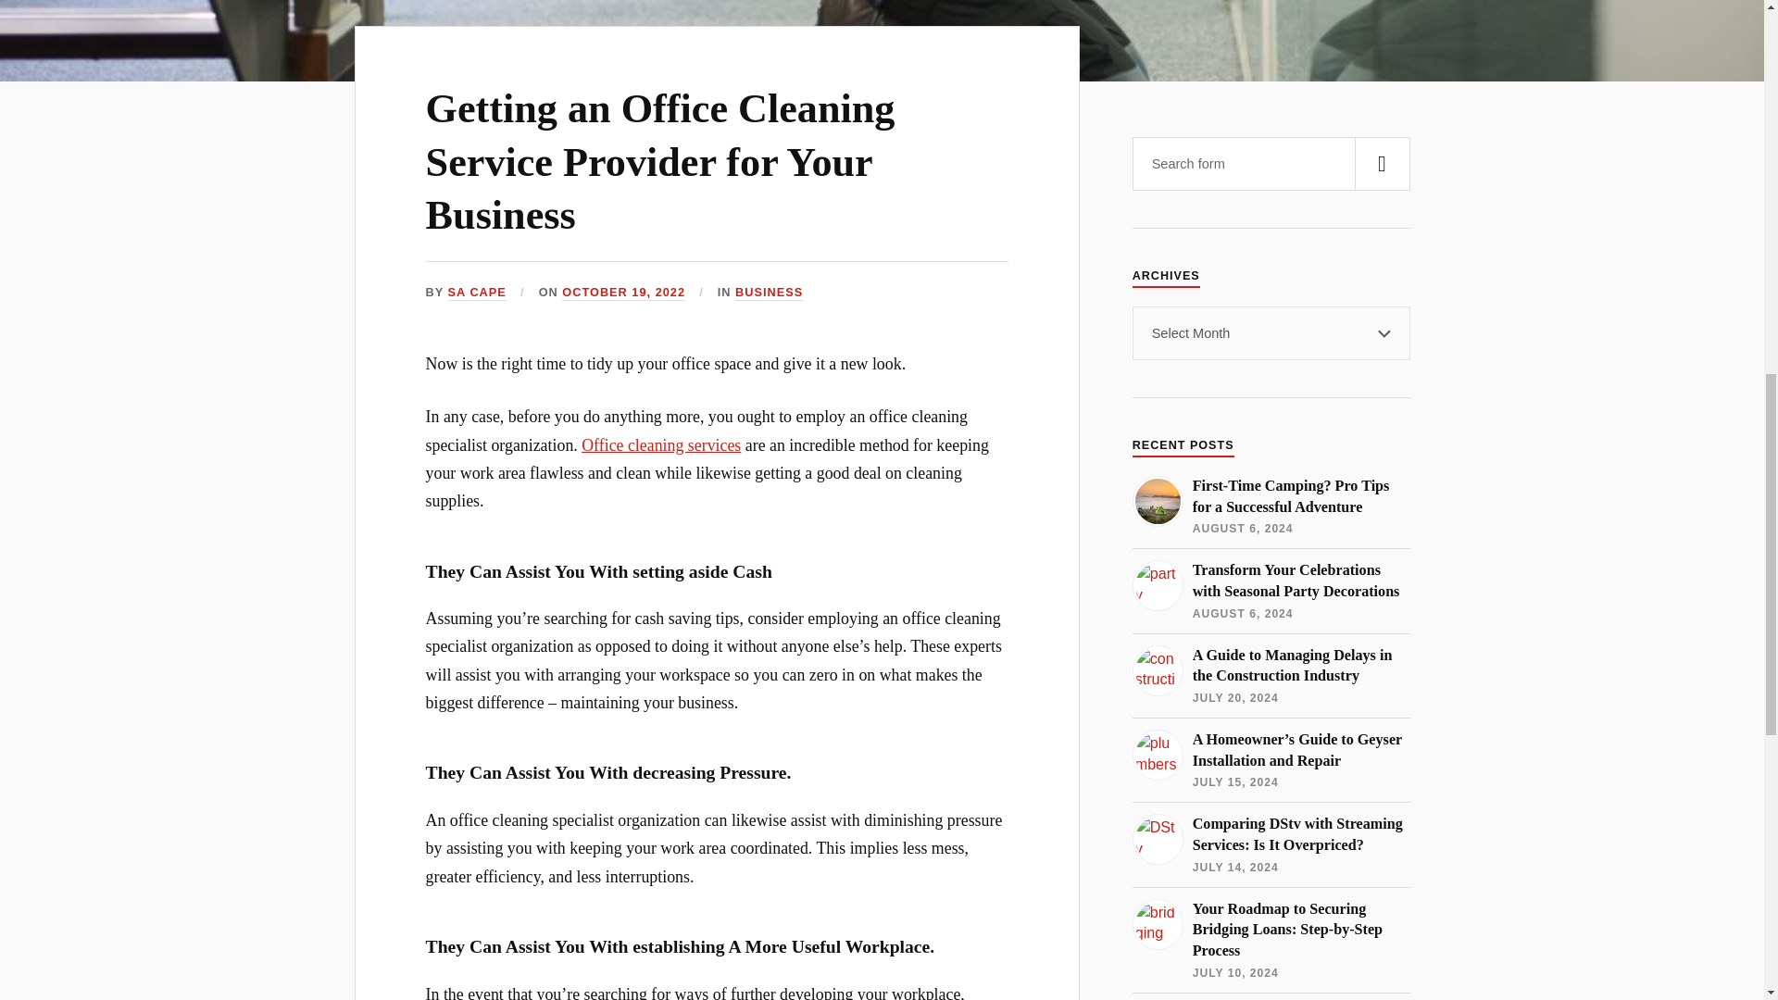 The width and height of the screenshot is (1778, 1000). Describe the element at coordinates (477, 293) in the screenshot. I see `SA CAPE` at that location.